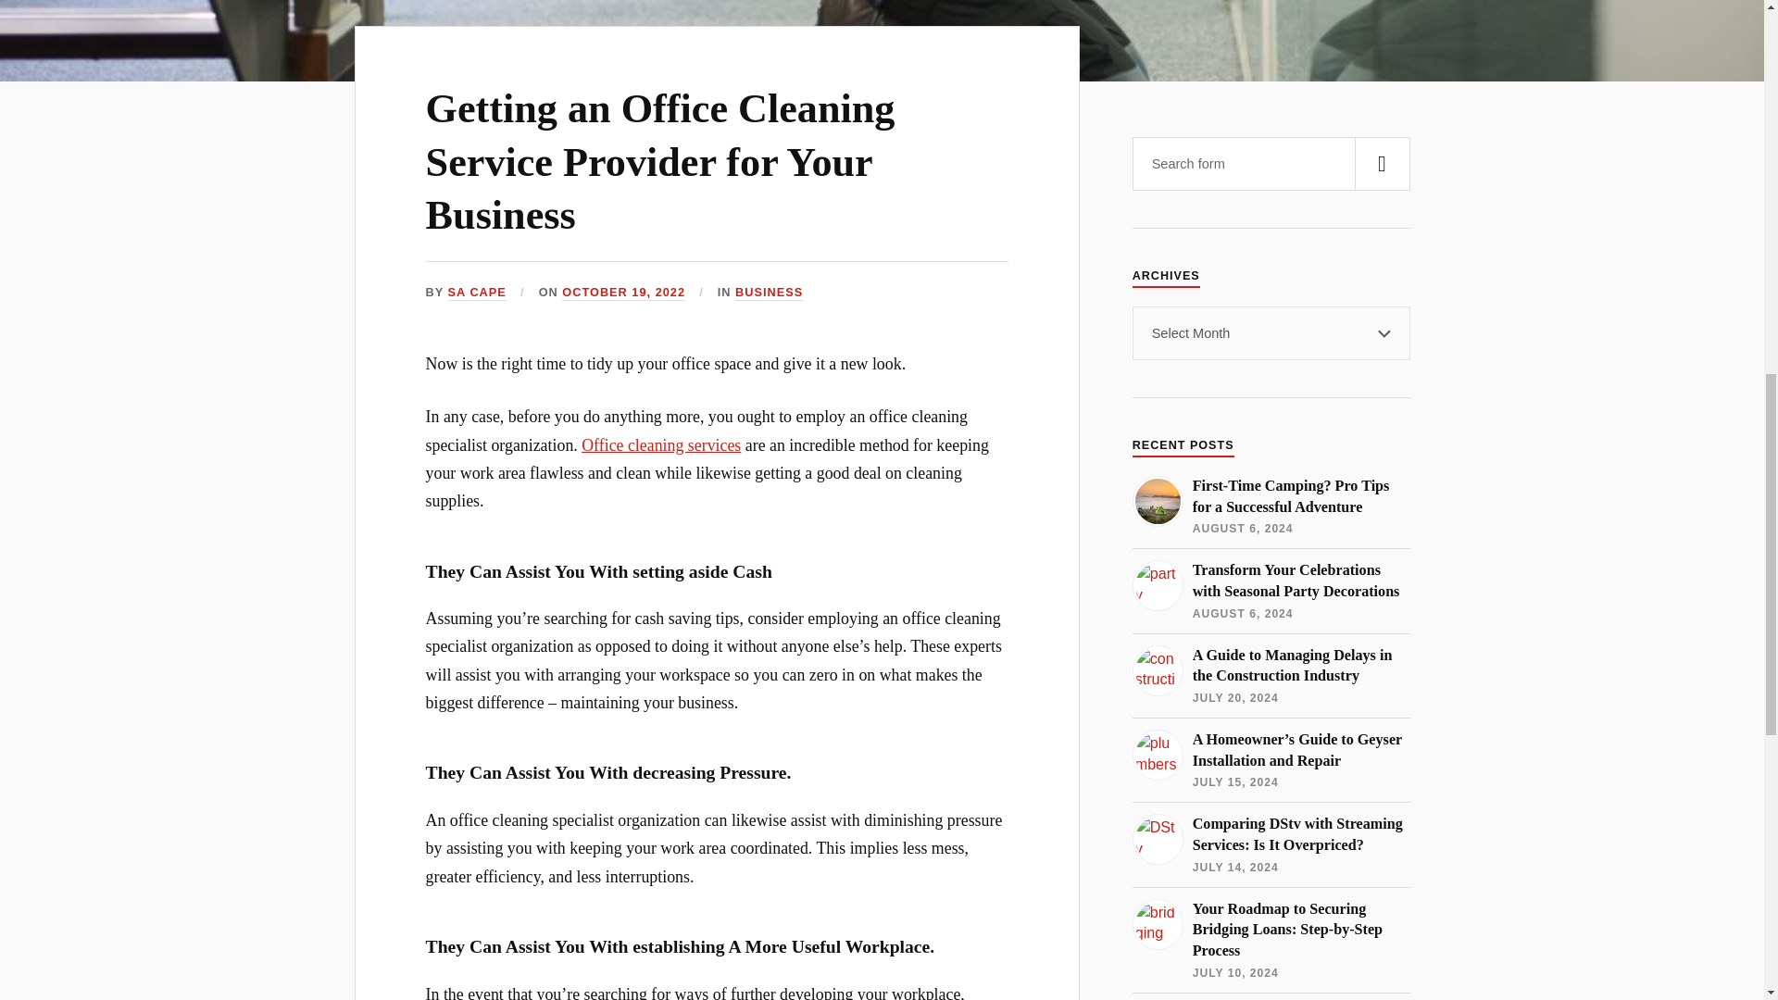 The width and height of the screenshot is (1778, 1000). Describe the element at coordinates (477, 293) in the screenshot. I see `SA CAPE` at that location.